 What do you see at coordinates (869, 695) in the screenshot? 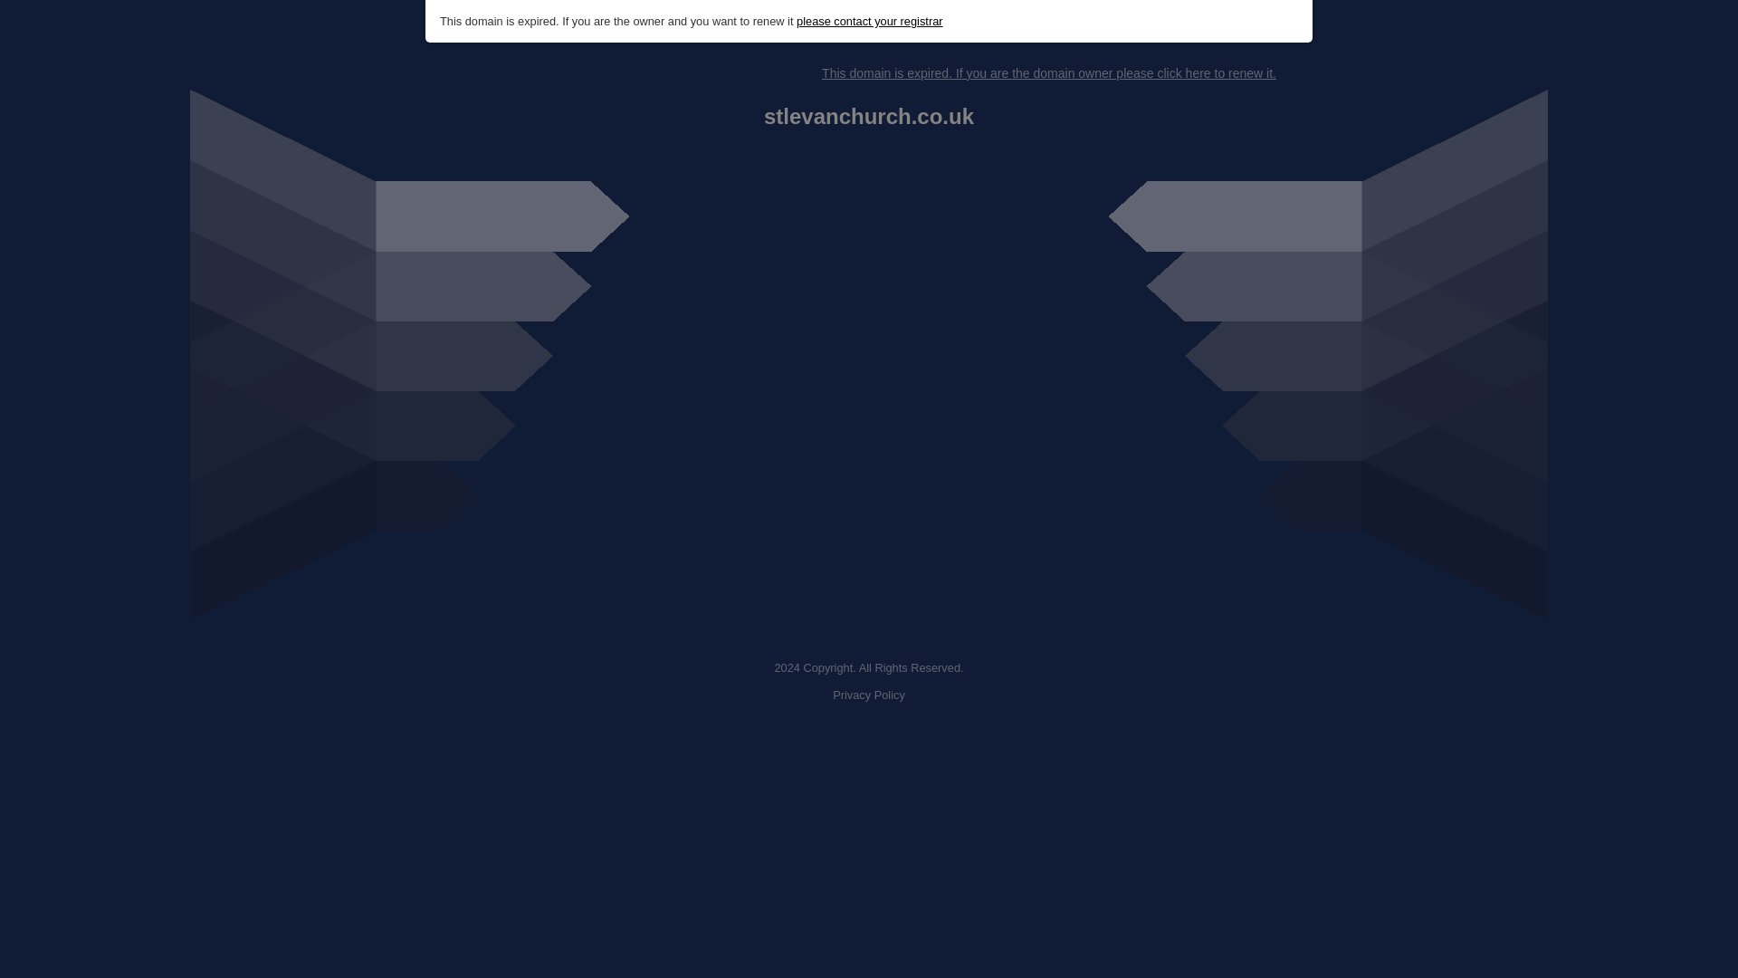
I see `Privacy Policy` at bounding box center [869, 695].